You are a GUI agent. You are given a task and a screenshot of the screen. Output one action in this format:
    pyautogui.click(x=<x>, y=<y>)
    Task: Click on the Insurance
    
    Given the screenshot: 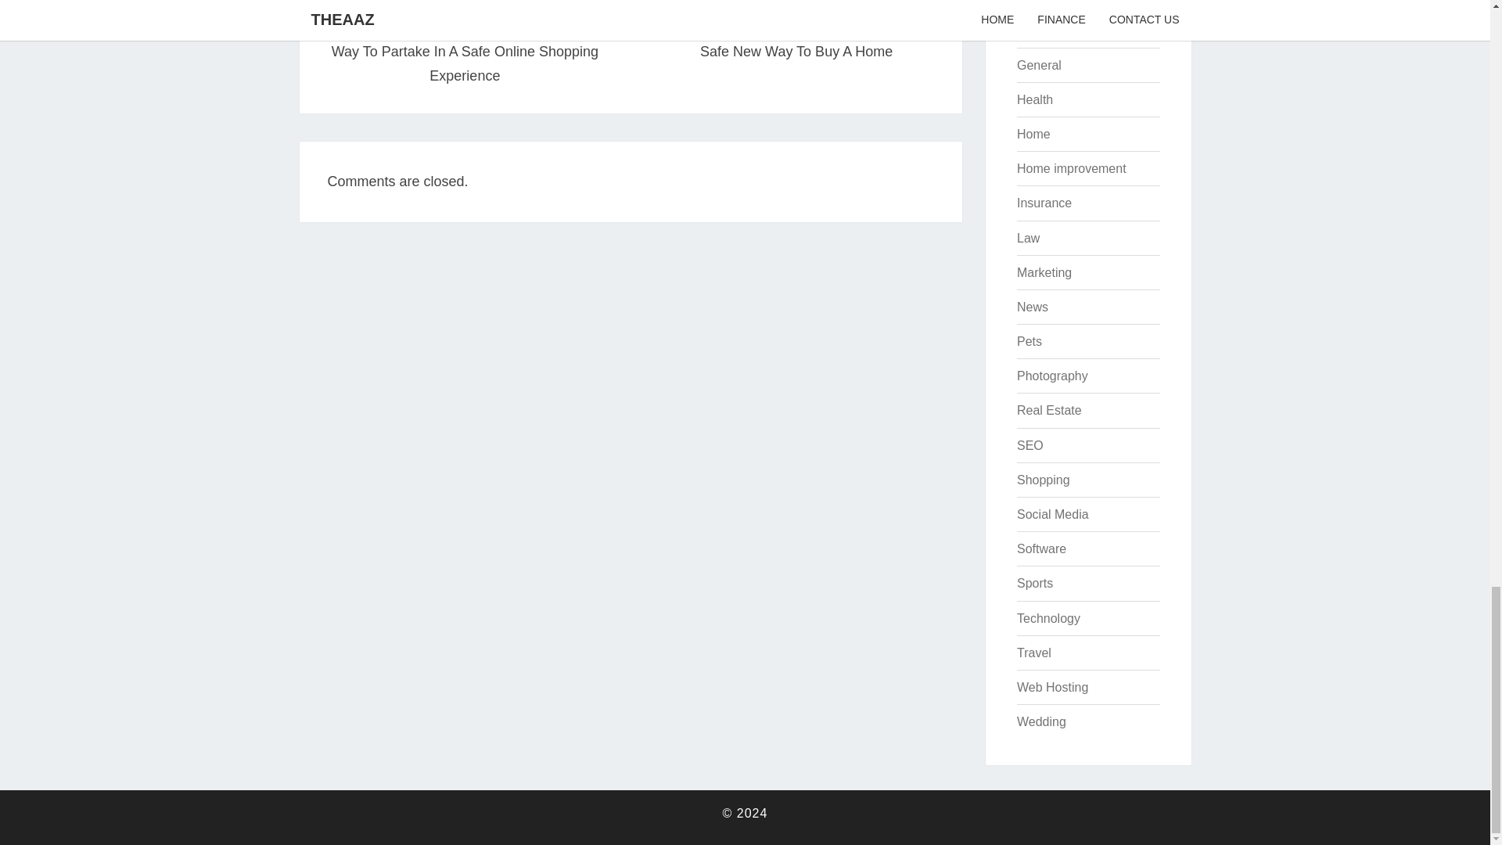 What is the action you would take?
    pyautogui.click(x=1044, y=202)
    